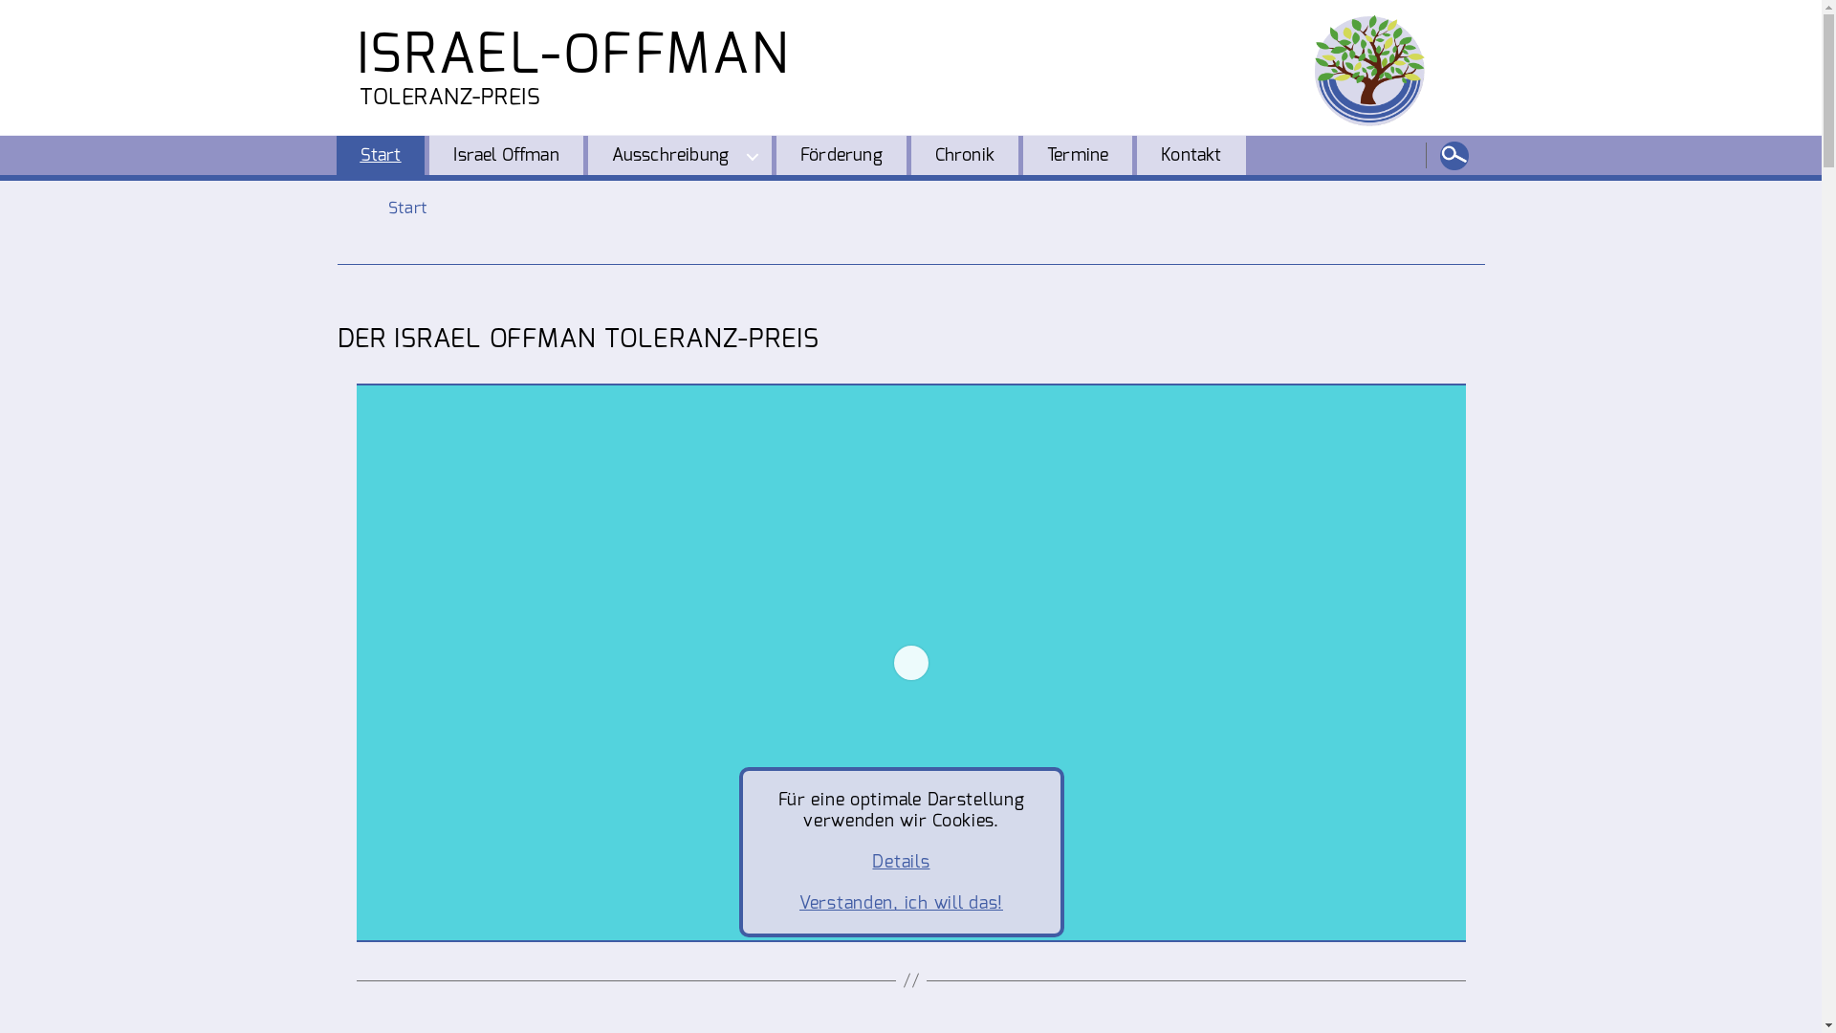 The width and height of the screenshot is (1836, 1033). I want to click on Israel Offman, so click(506, 156).